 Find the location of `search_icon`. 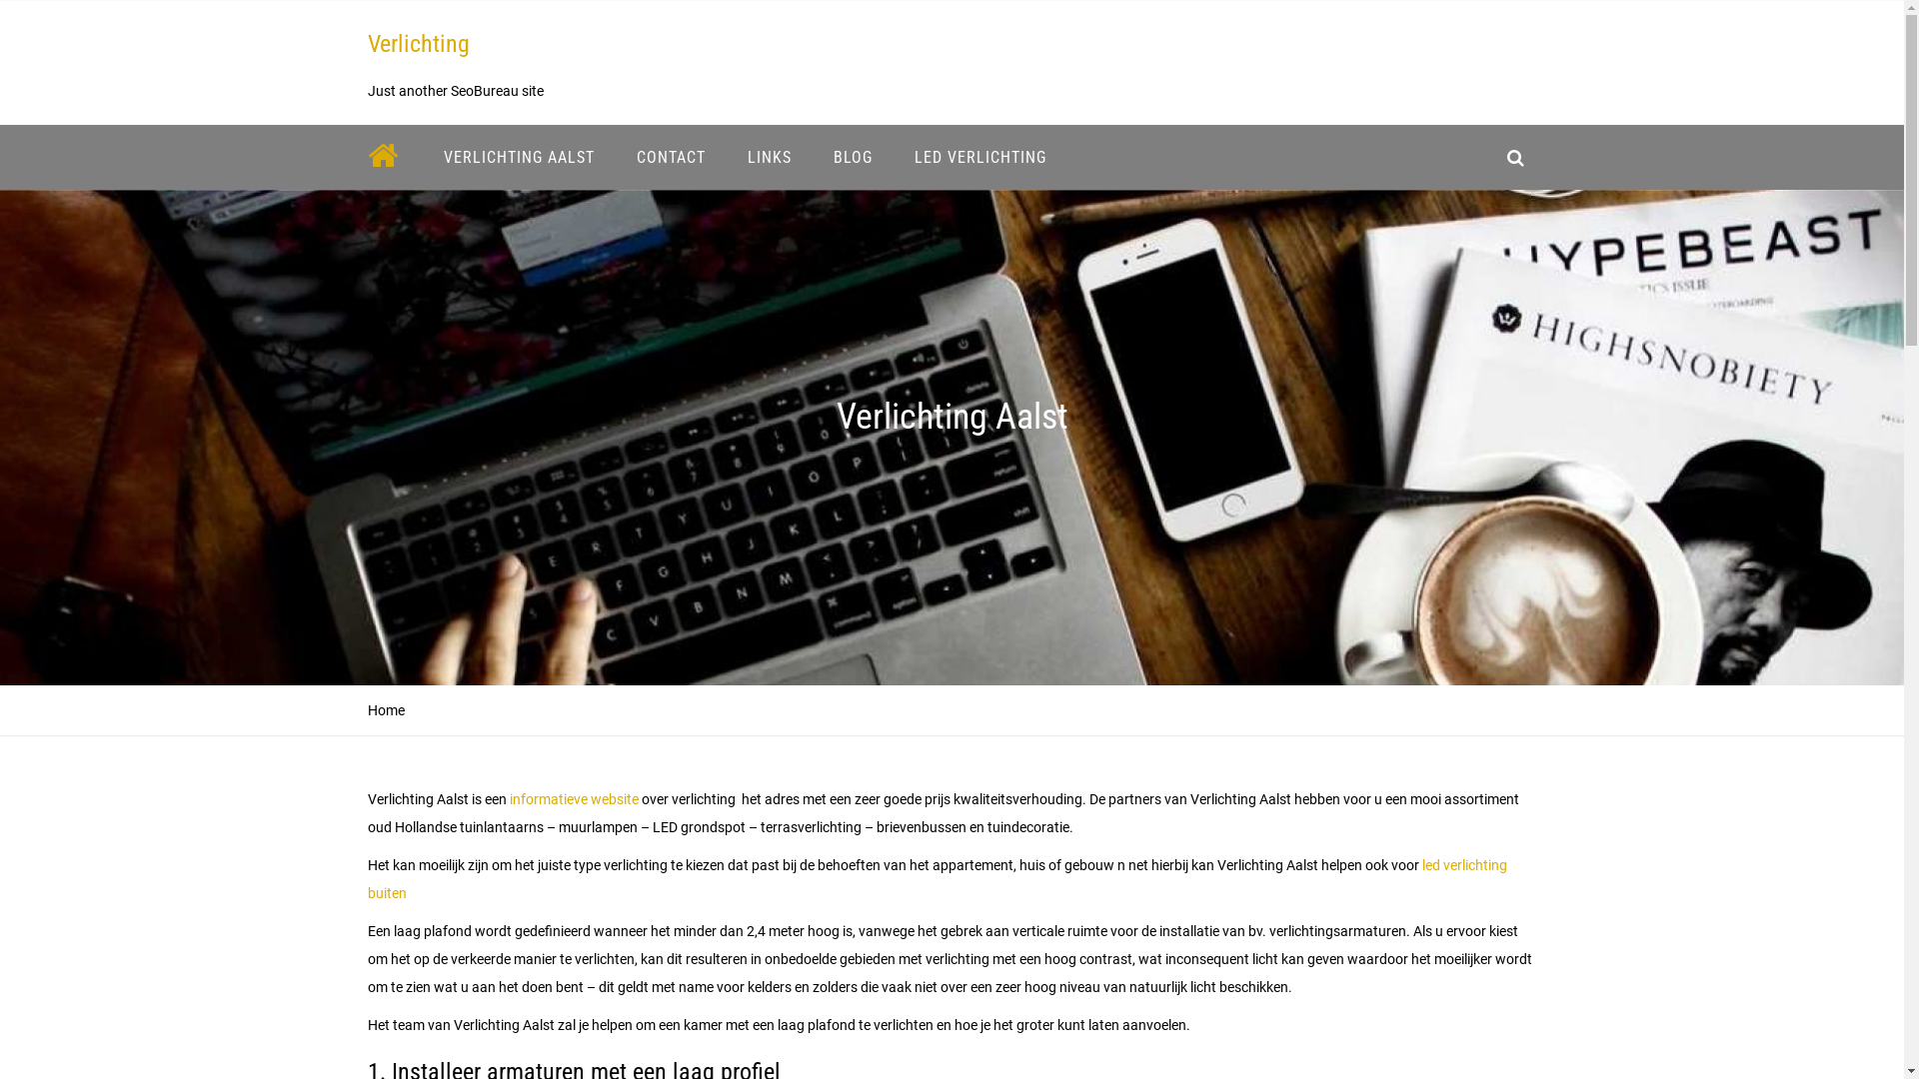

search_icon is located at coordinates (1515, 158).